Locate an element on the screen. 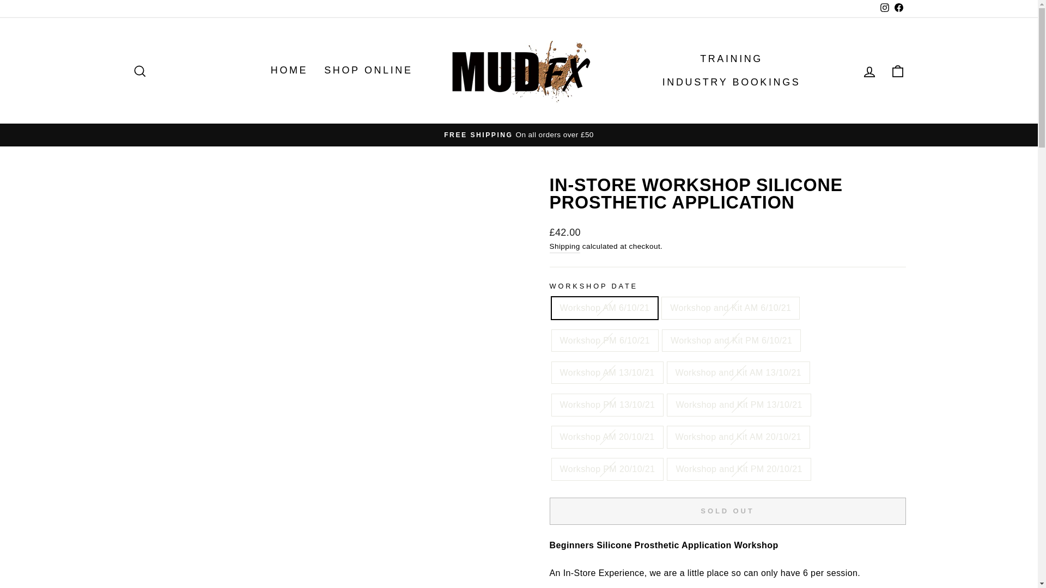  SEARCH is located at coordinates (139, 71).